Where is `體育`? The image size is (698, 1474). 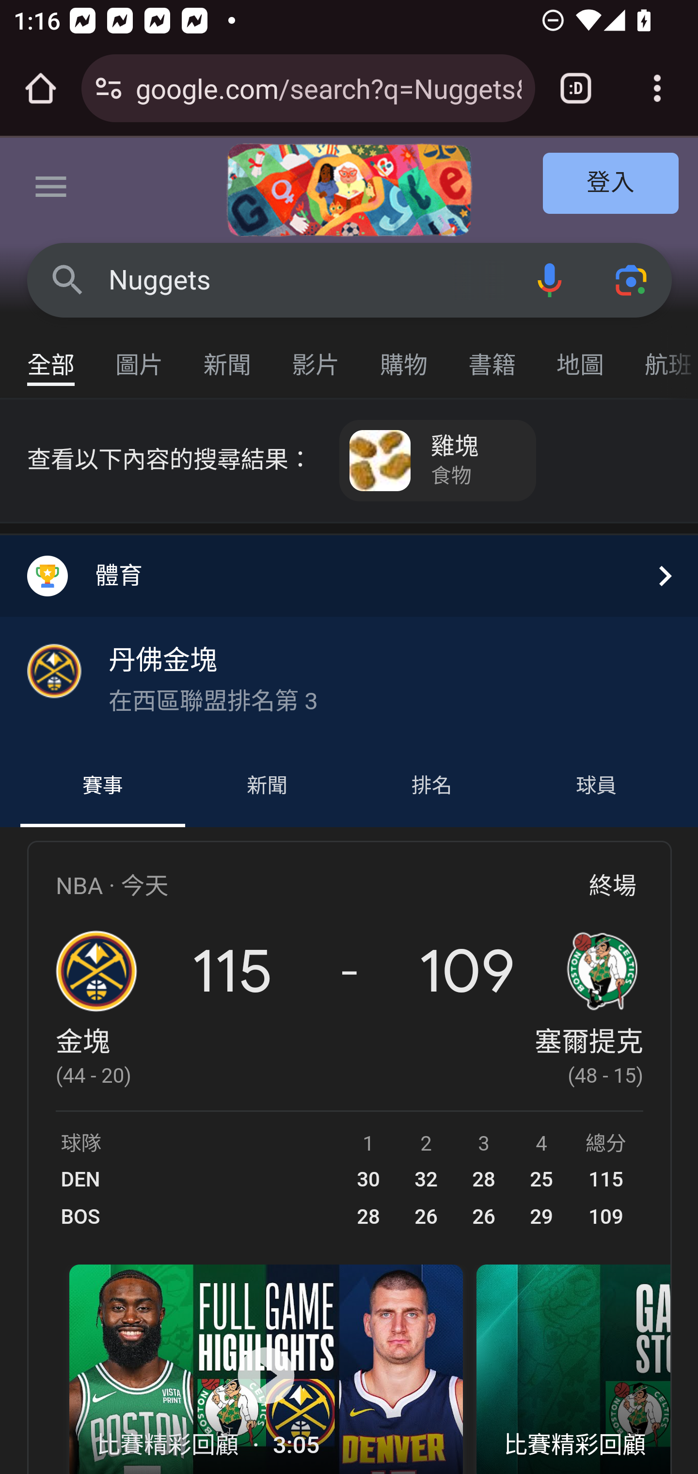 體育 is located at coordinates (349, 575).